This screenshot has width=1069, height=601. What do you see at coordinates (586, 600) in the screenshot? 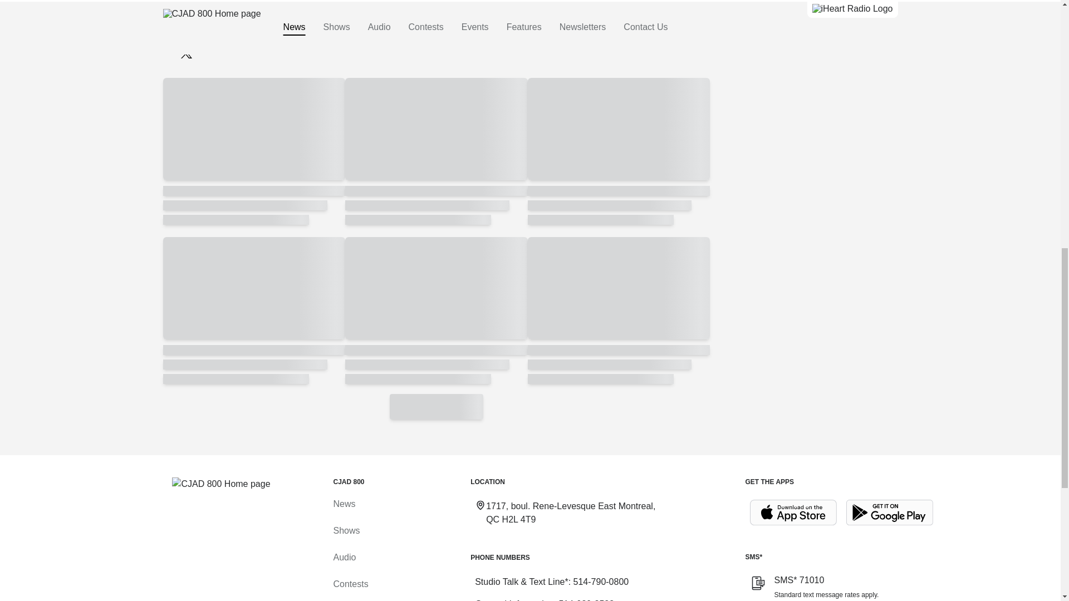
I see `514-989-2523` at bounding box center [586, 600].